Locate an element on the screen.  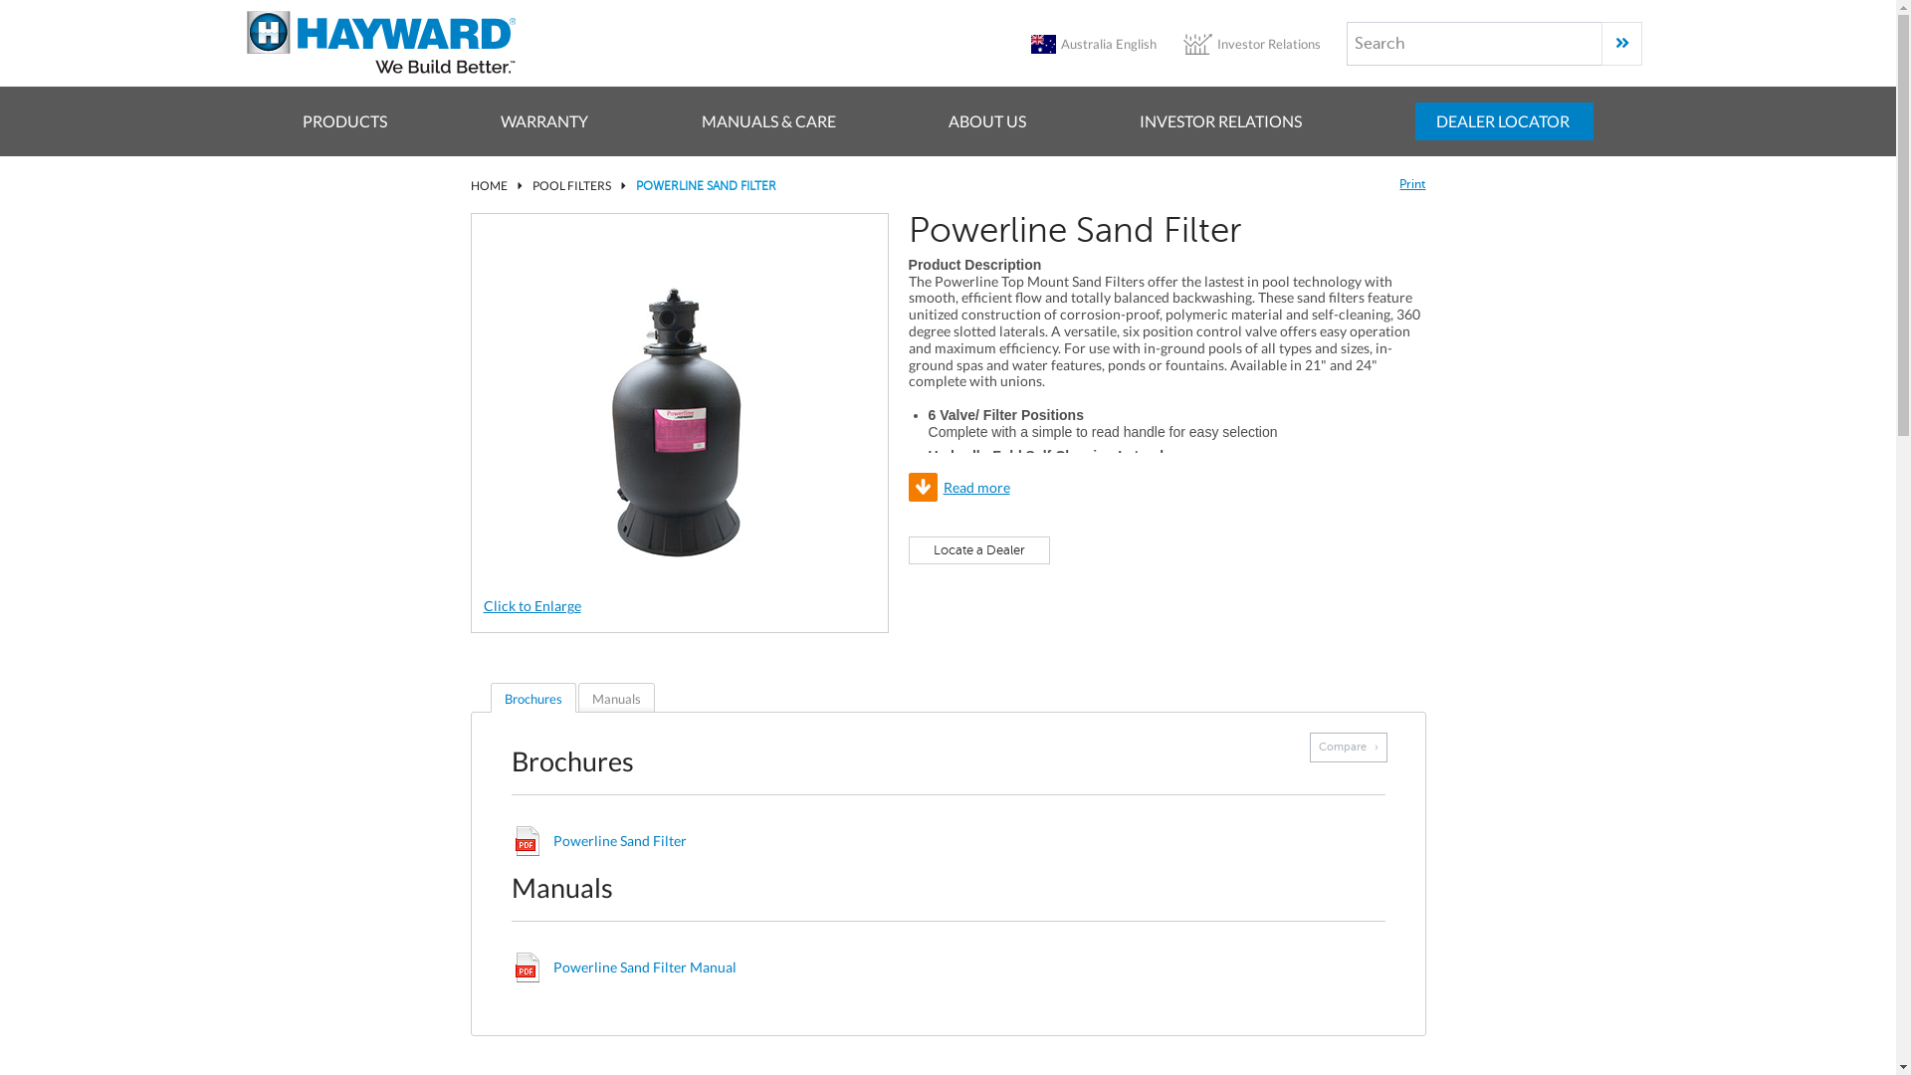
WARRANTY is located at coordinates (544, 121).